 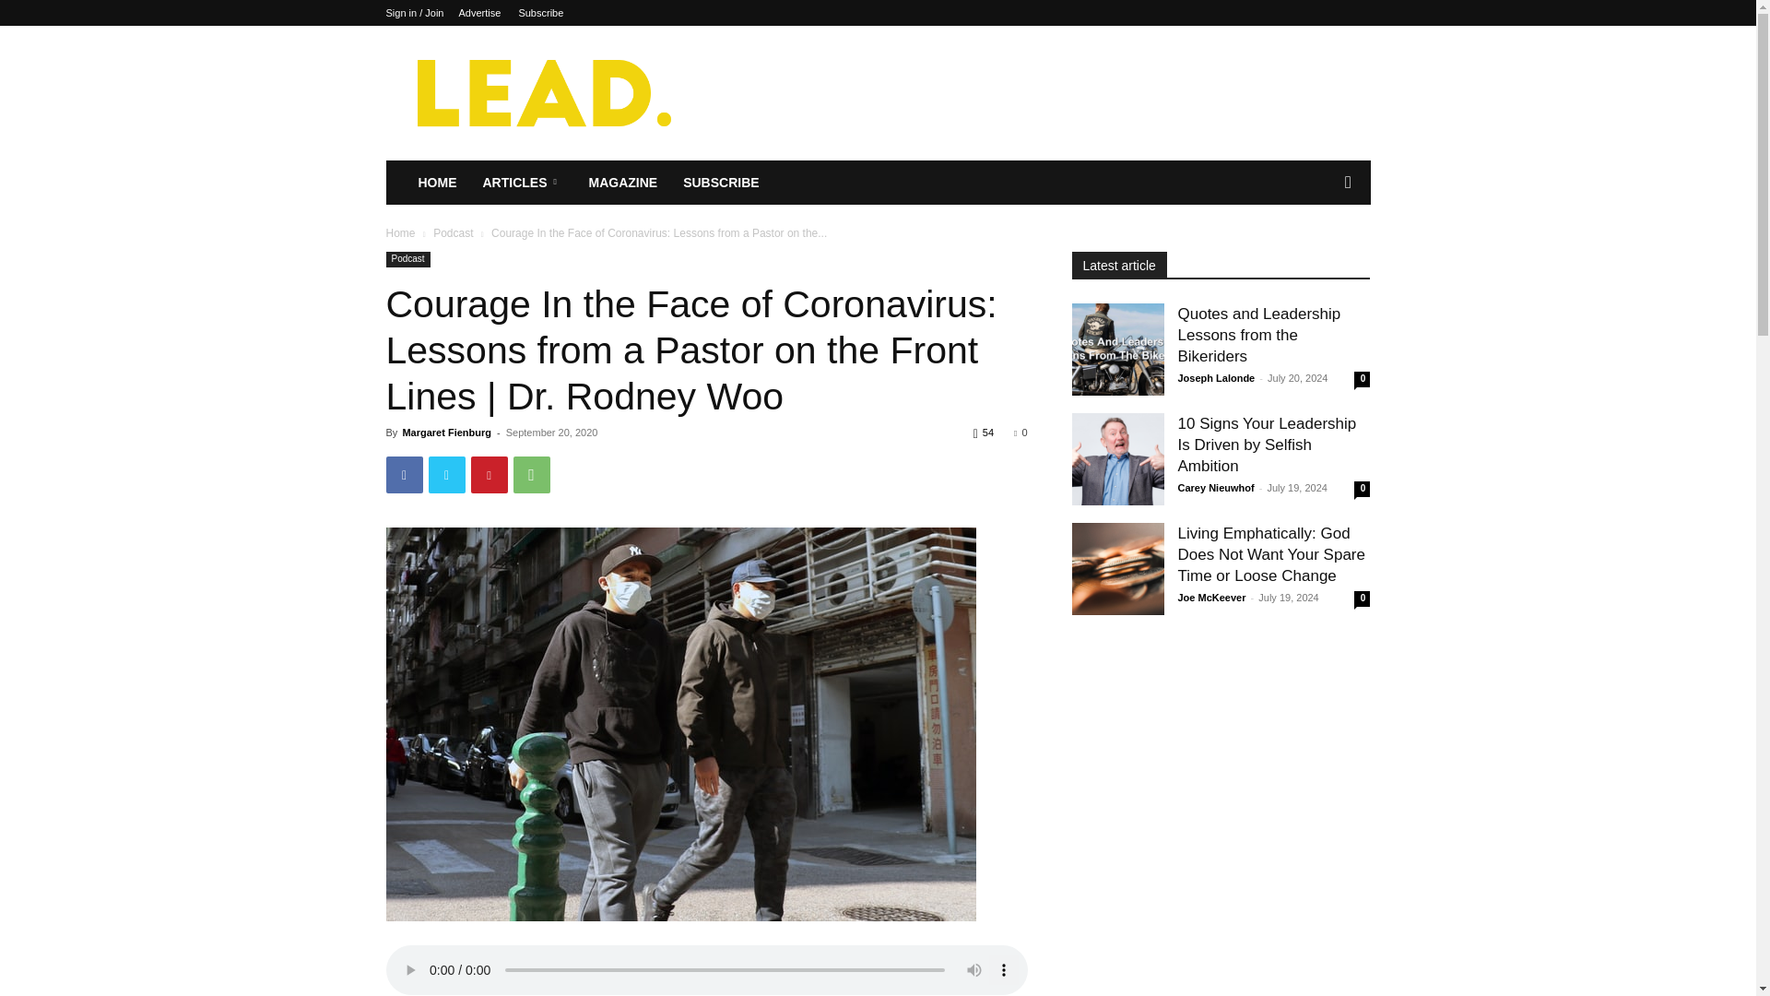 I want to click on View all posts in Podcast, so click(x=453, y=233).